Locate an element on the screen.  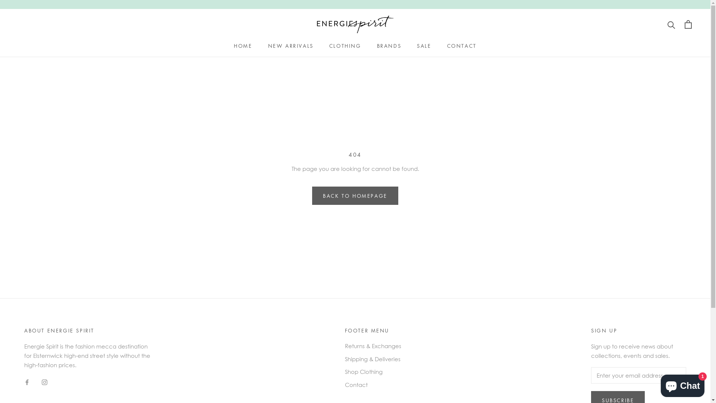
CLOTHING is located at coordinates (345, 46).